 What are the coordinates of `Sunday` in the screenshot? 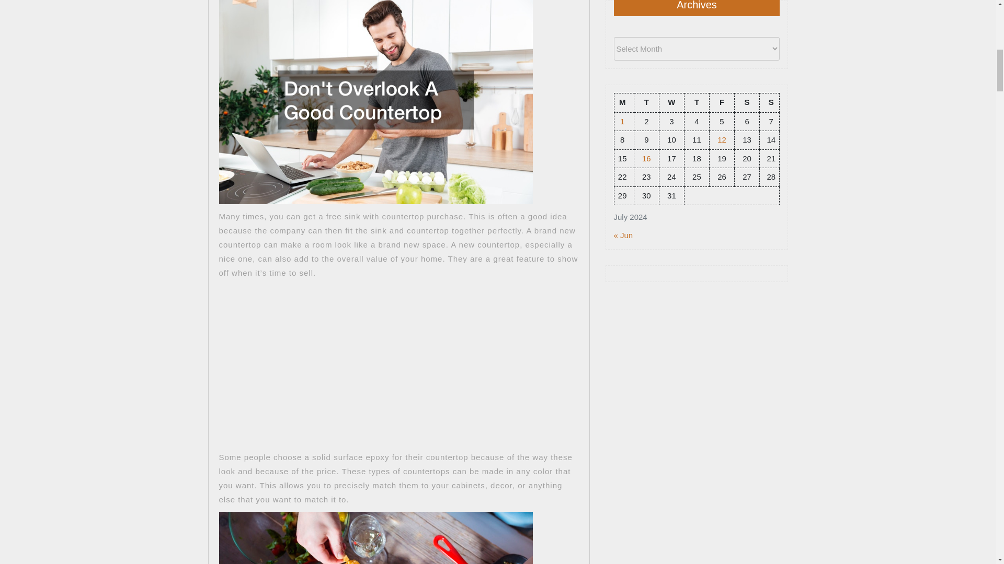 It's located at (770, 102).